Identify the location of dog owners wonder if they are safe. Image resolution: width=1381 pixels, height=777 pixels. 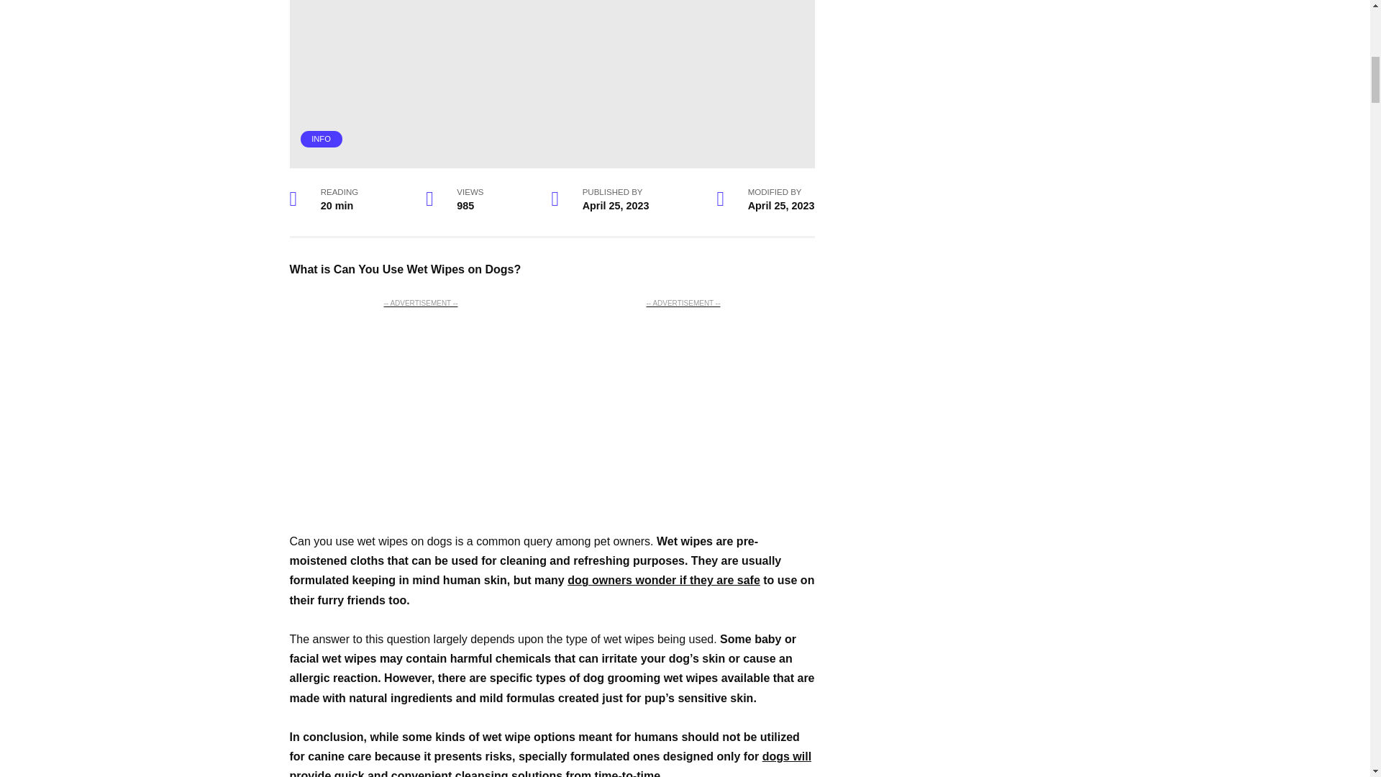
(664, 580).